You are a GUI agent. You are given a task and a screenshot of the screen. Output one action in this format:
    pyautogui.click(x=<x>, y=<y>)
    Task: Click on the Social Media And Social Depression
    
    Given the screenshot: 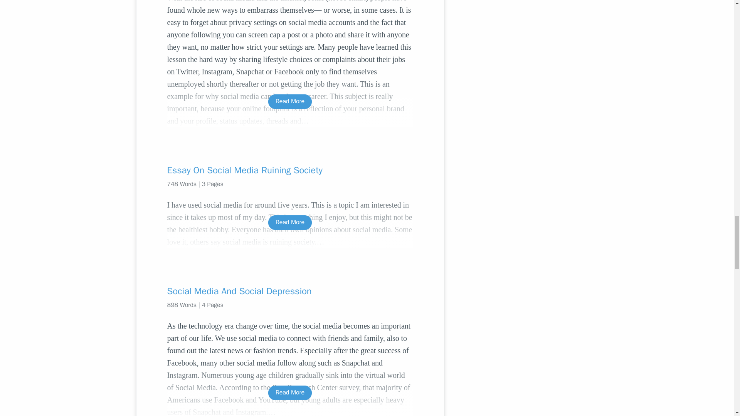 What is the action you would take?
    pyautogui.click(x=290, y=291)
    